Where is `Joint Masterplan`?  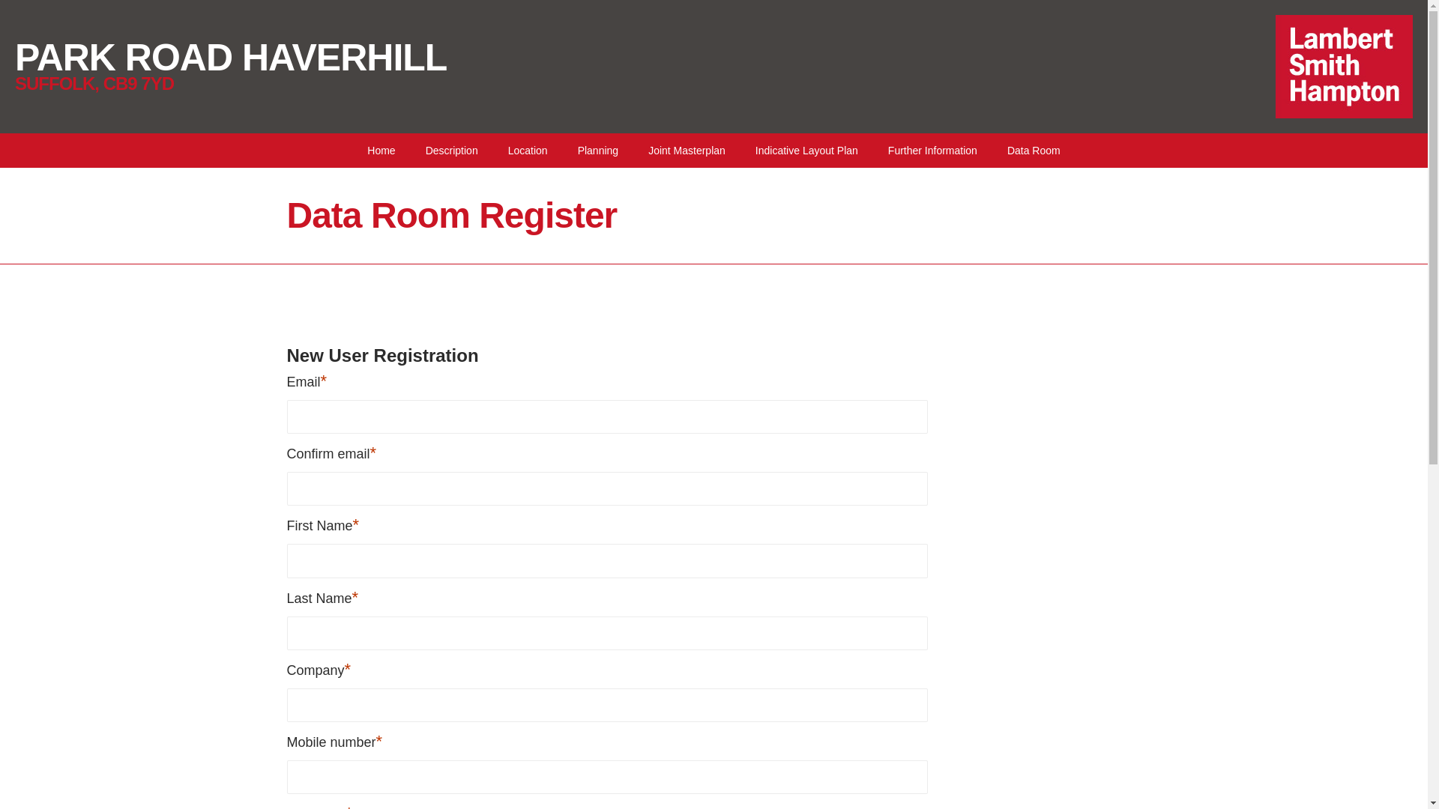
Joint Masterplan is located at coordinates (687, 150).